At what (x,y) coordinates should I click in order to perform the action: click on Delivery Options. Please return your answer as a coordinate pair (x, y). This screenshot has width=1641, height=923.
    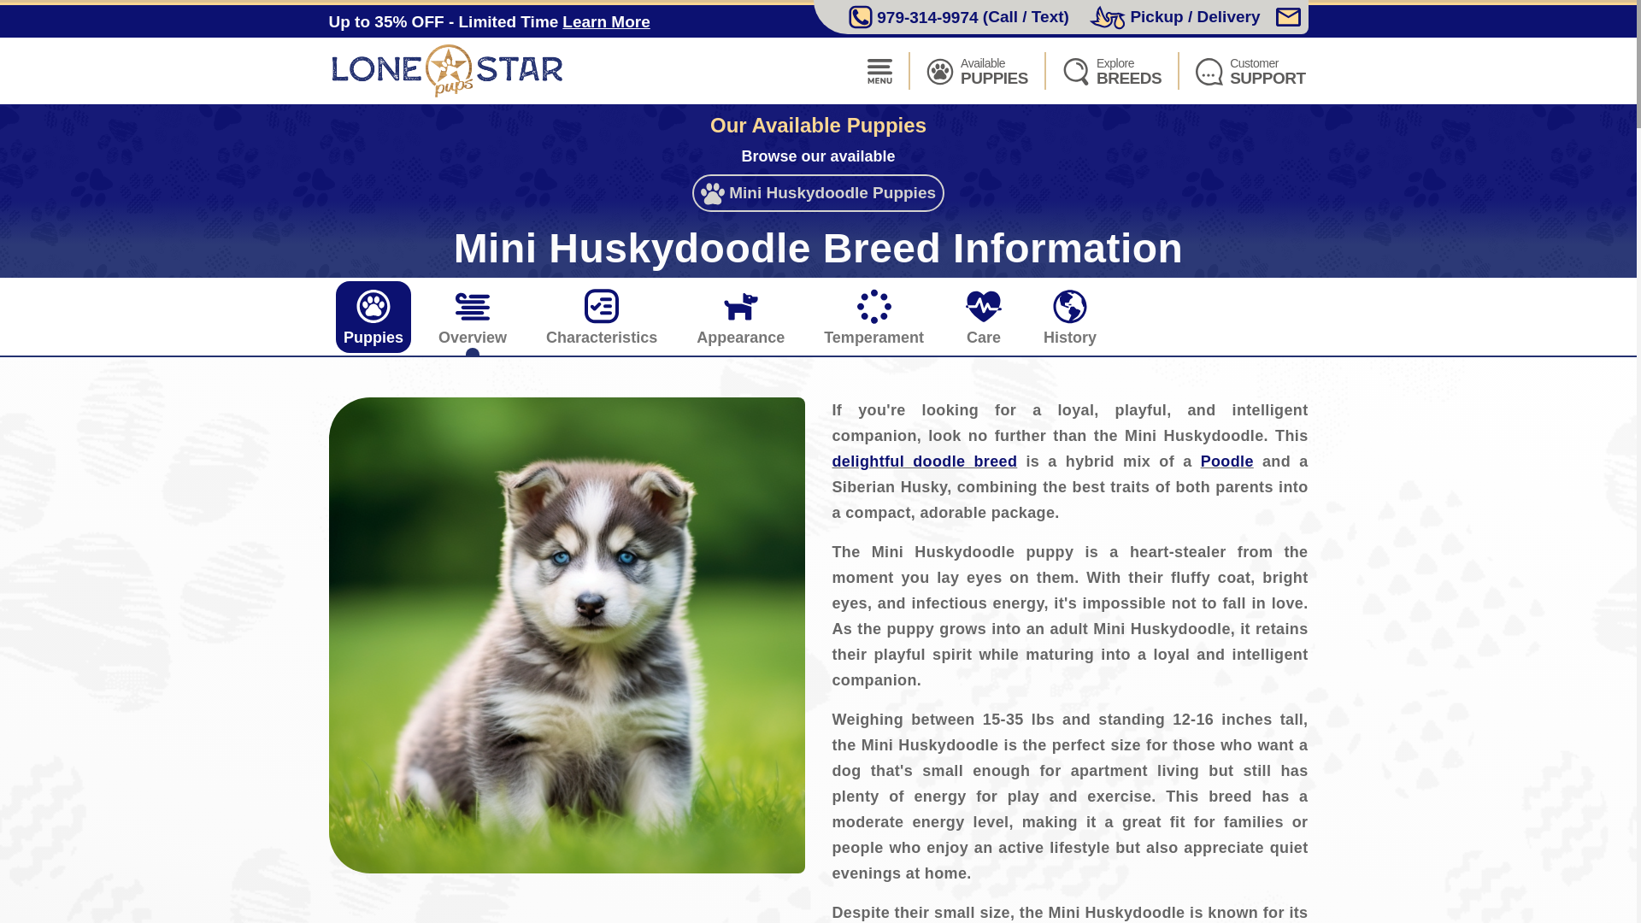
    Looking at the image, I should click on (740, 316).